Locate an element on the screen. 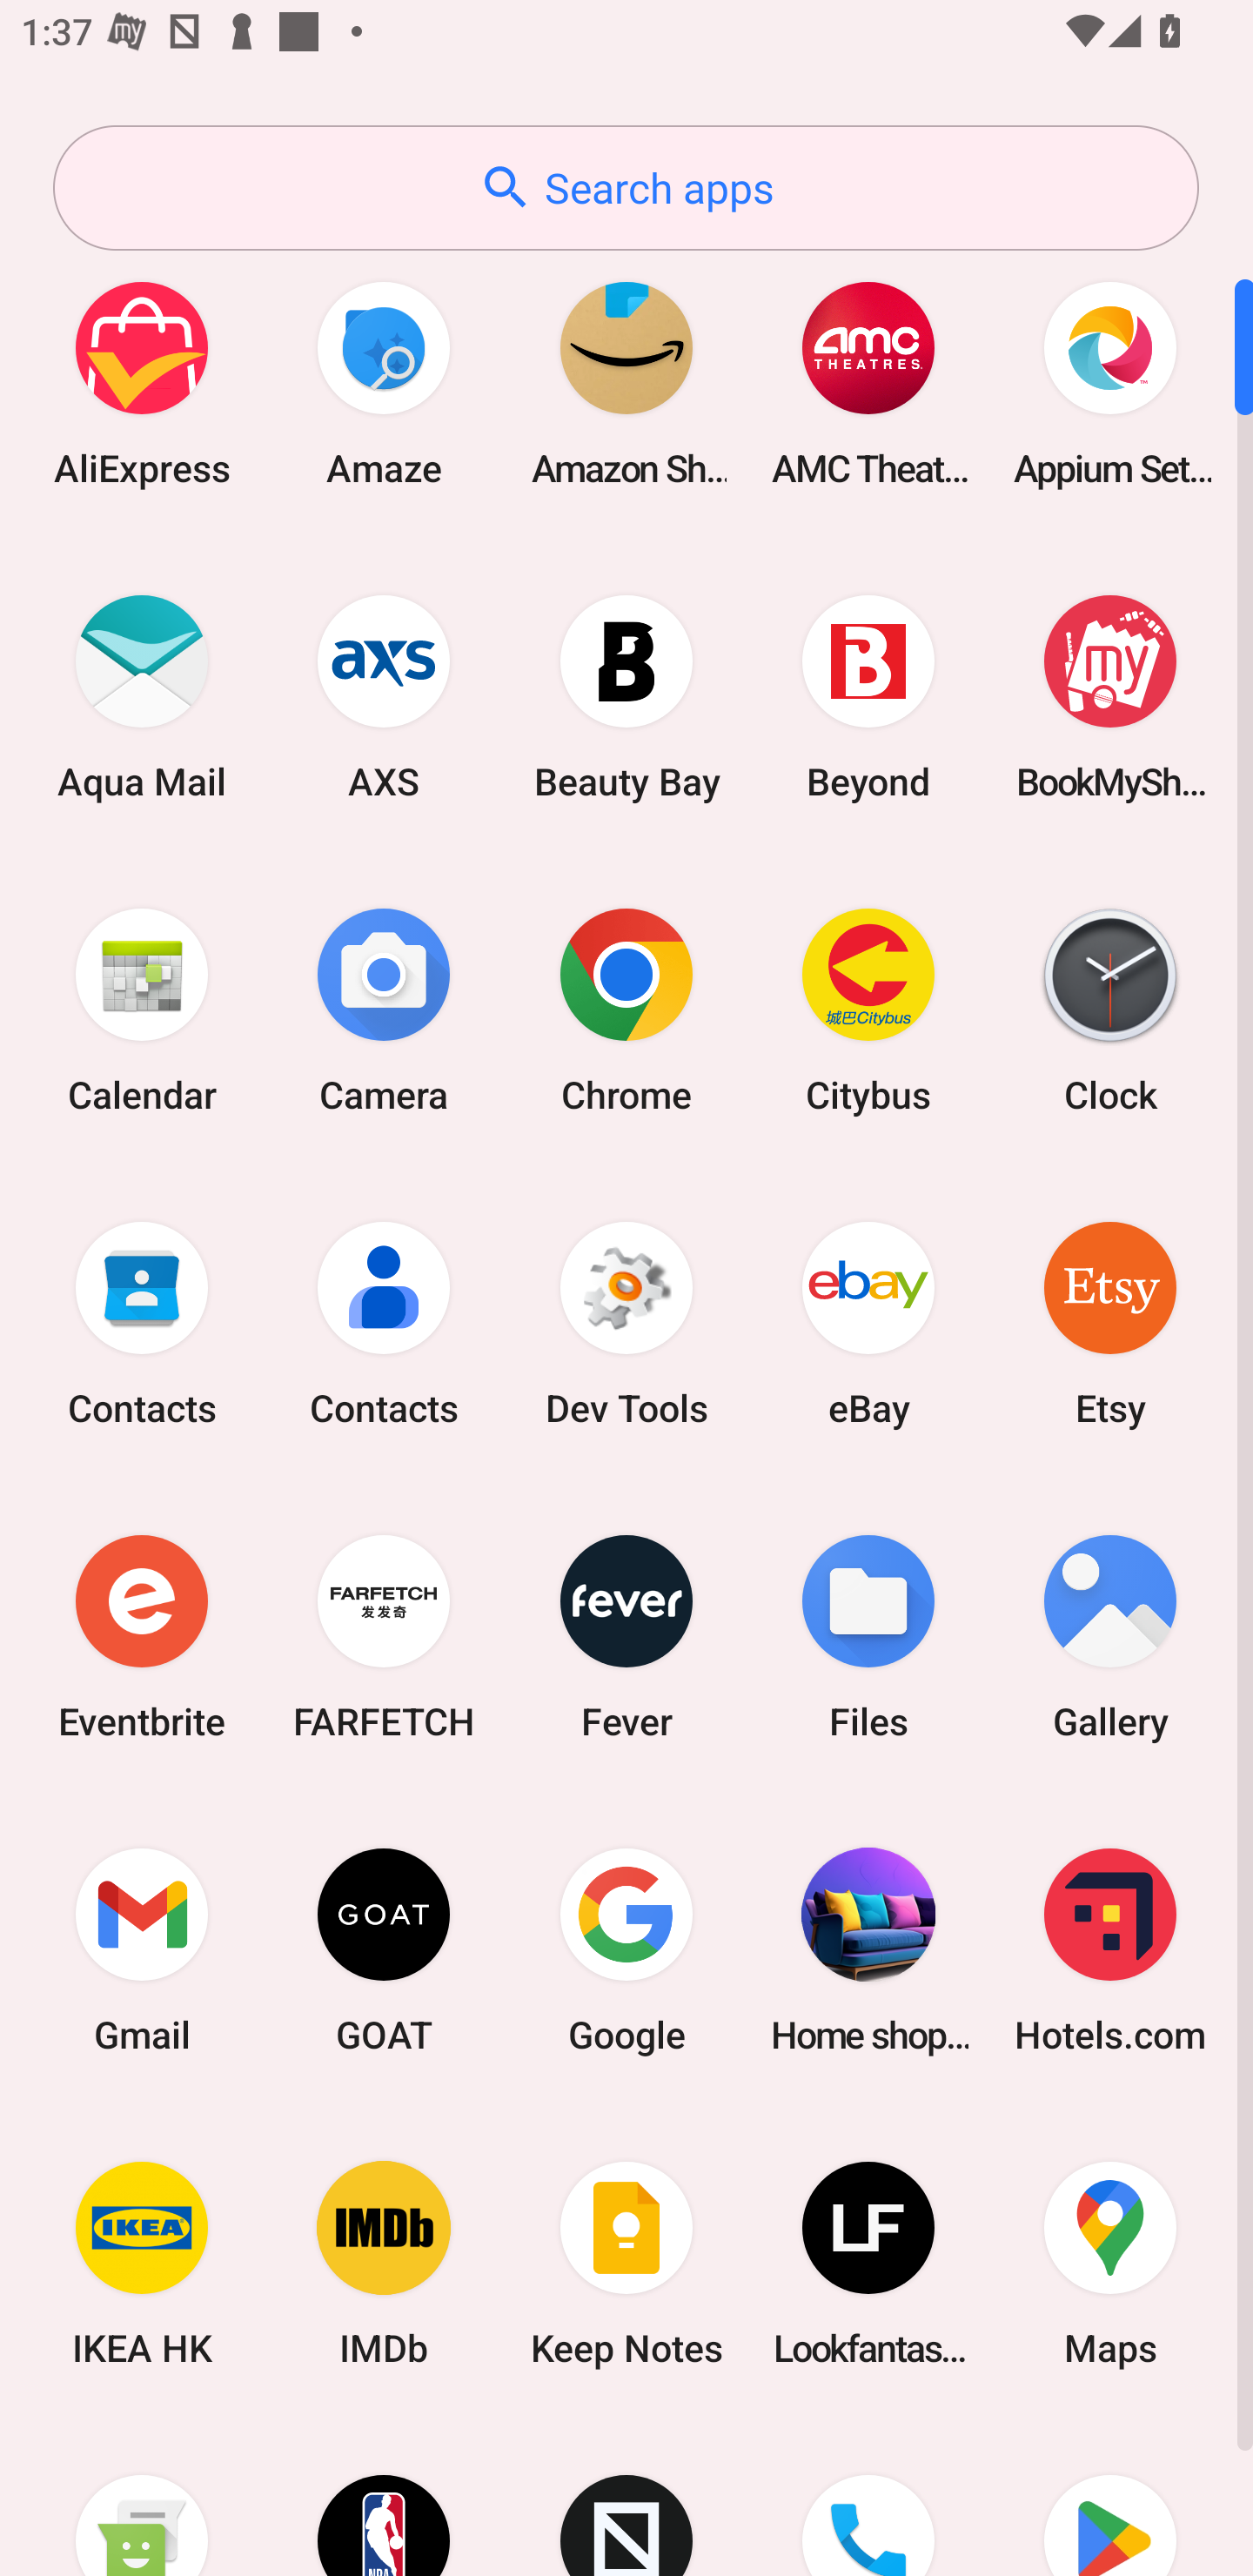 The width and height of the screenshot is (1253, 2576). Contacts is located at coordinates (142, 1323).